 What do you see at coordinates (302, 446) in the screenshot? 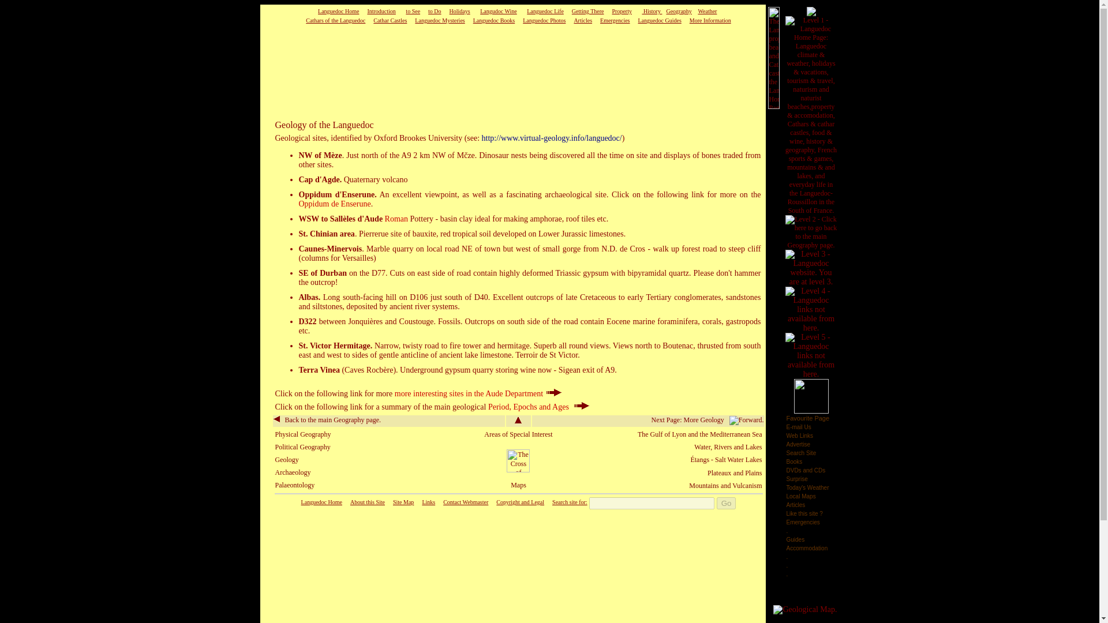
I see `Political Geography` at bounding box center [302, 446].